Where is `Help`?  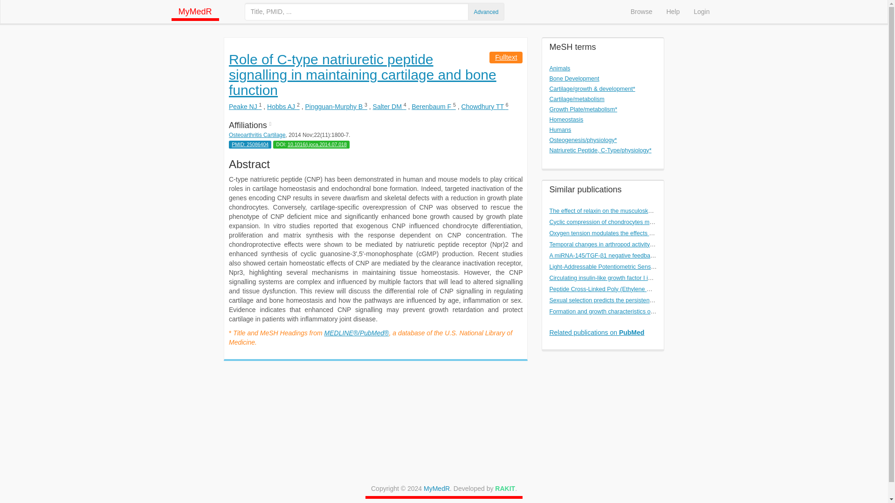
Help is located at coordinates (672, 11).